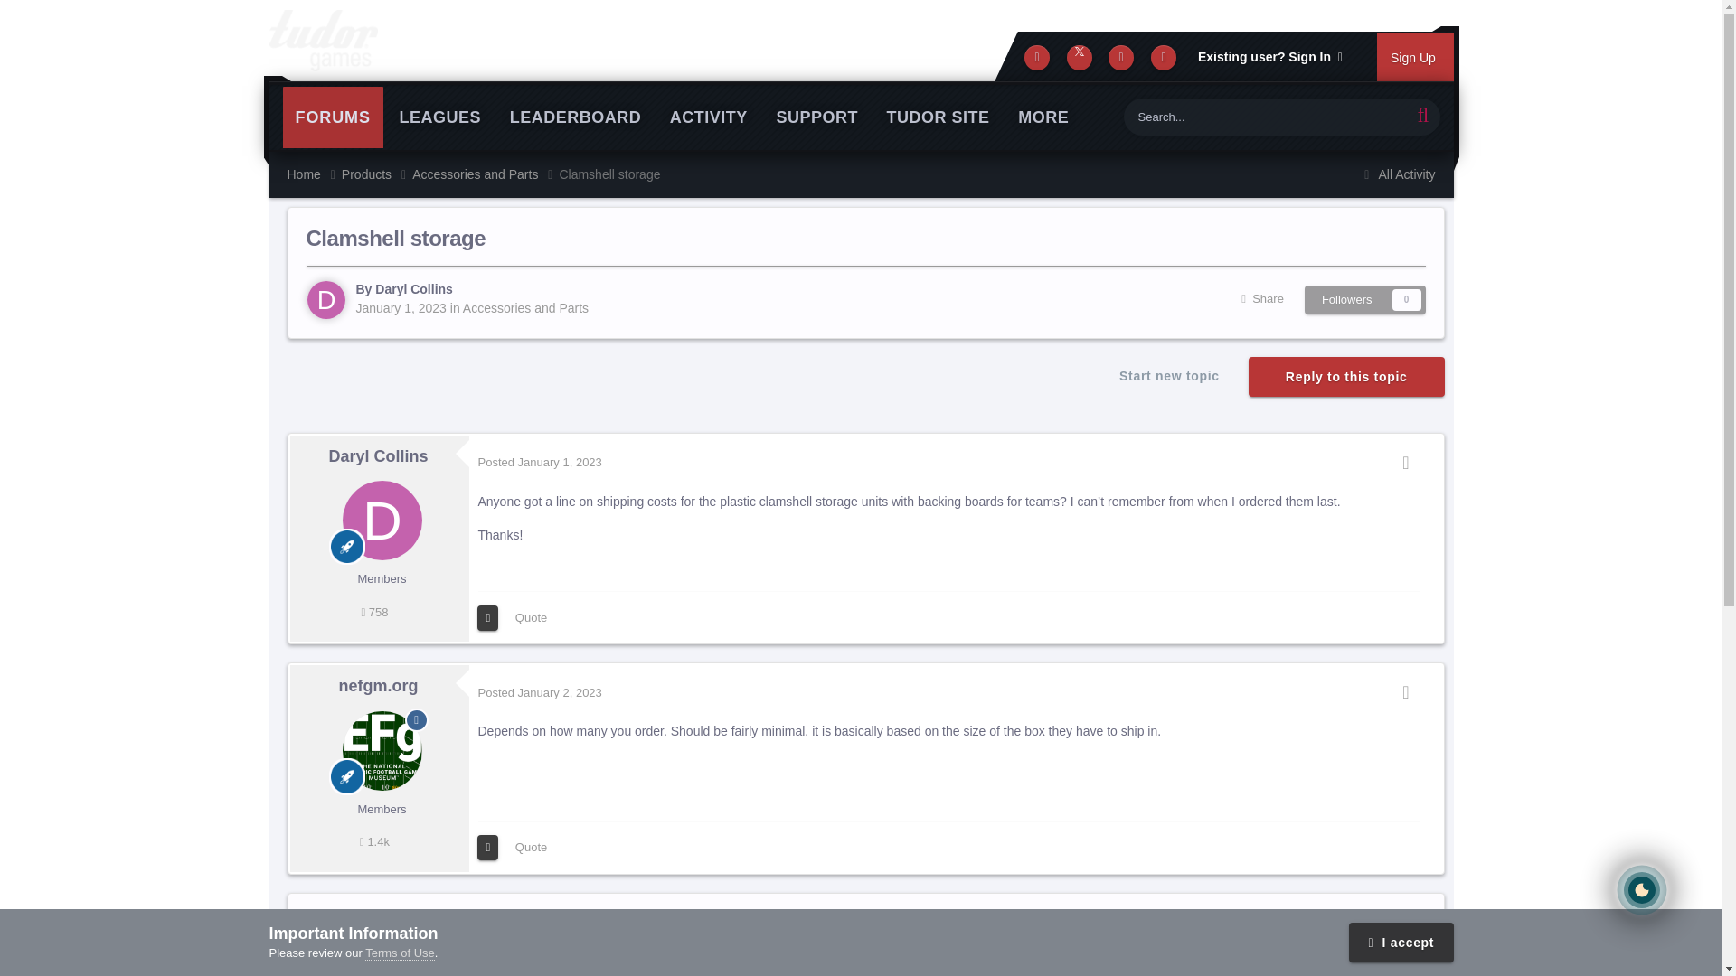  What do you see at coordinates (441, 117) in the screenshot?
I see `LEAGUES` at bounding box center [441, 117].